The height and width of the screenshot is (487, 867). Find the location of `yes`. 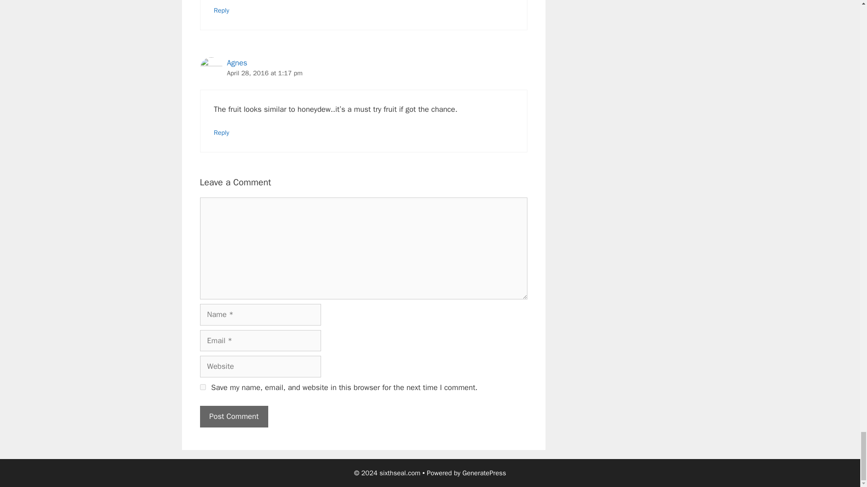

yes is located at coordinates (202, 387).